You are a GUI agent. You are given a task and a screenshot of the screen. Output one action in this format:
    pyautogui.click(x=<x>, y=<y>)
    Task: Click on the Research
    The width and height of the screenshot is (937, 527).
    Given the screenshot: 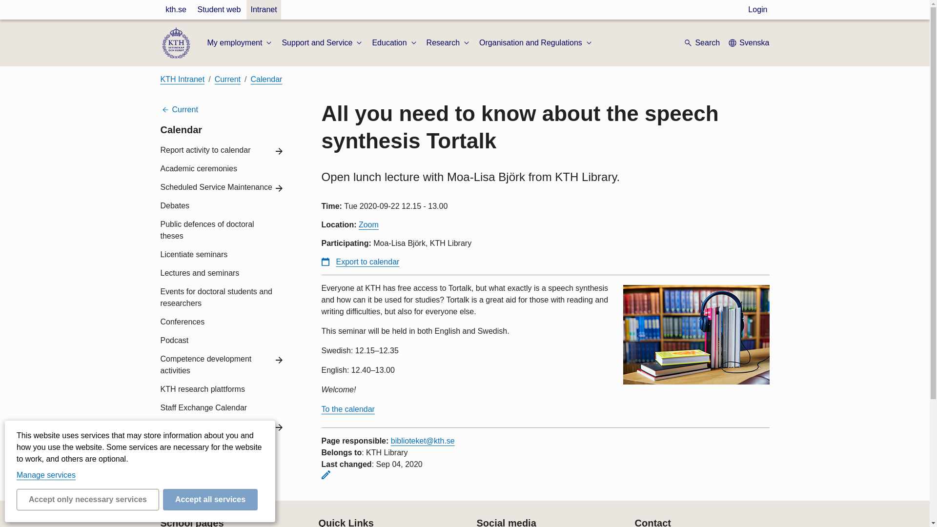 What is the action you would take?
    pyautogui.click(x=448, y=43)
    